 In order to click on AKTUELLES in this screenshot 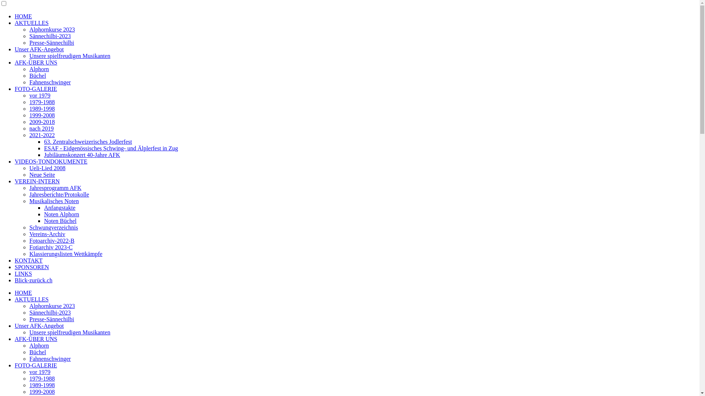, I will do `click(32, 23)`.